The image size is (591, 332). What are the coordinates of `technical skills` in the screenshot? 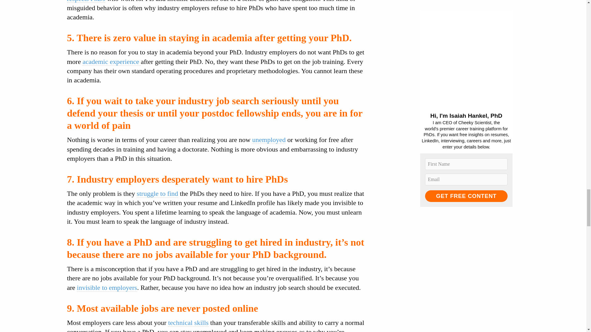 It's located at (188, 322).